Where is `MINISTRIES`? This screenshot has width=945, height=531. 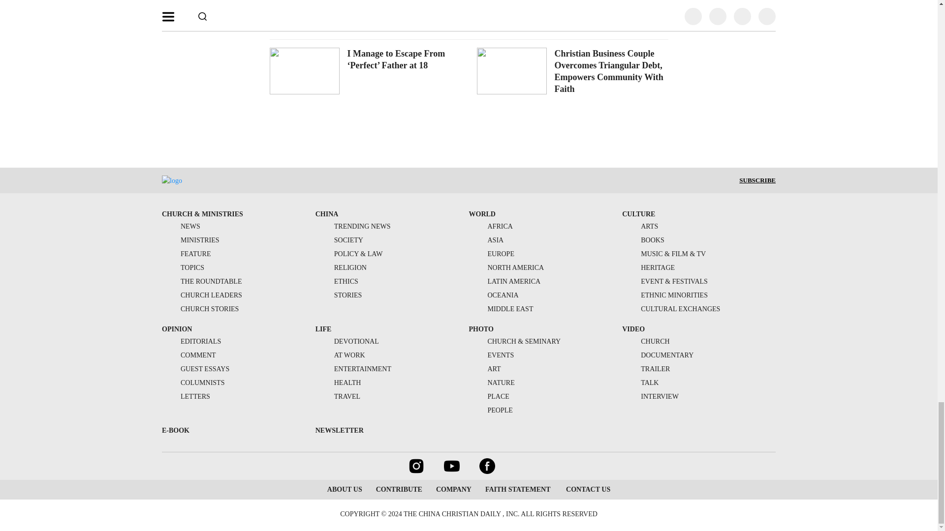 MINISTRIES is located at coordinates (190, 240).